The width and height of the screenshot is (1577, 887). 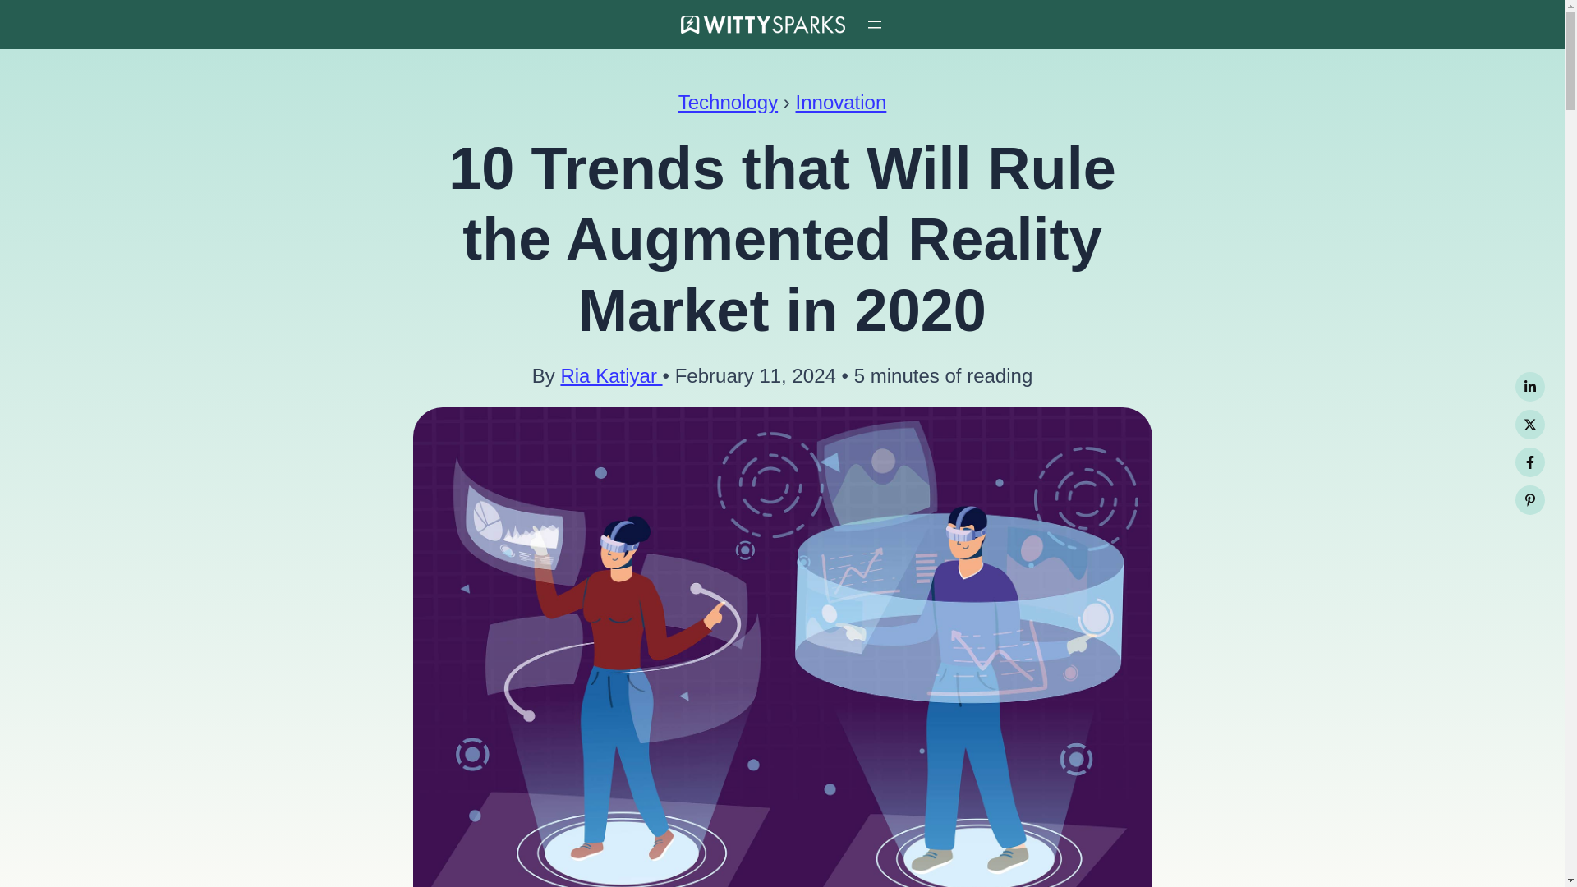 I want to click on View all posts by Ria Katiyar, so click(x=611, y=375).